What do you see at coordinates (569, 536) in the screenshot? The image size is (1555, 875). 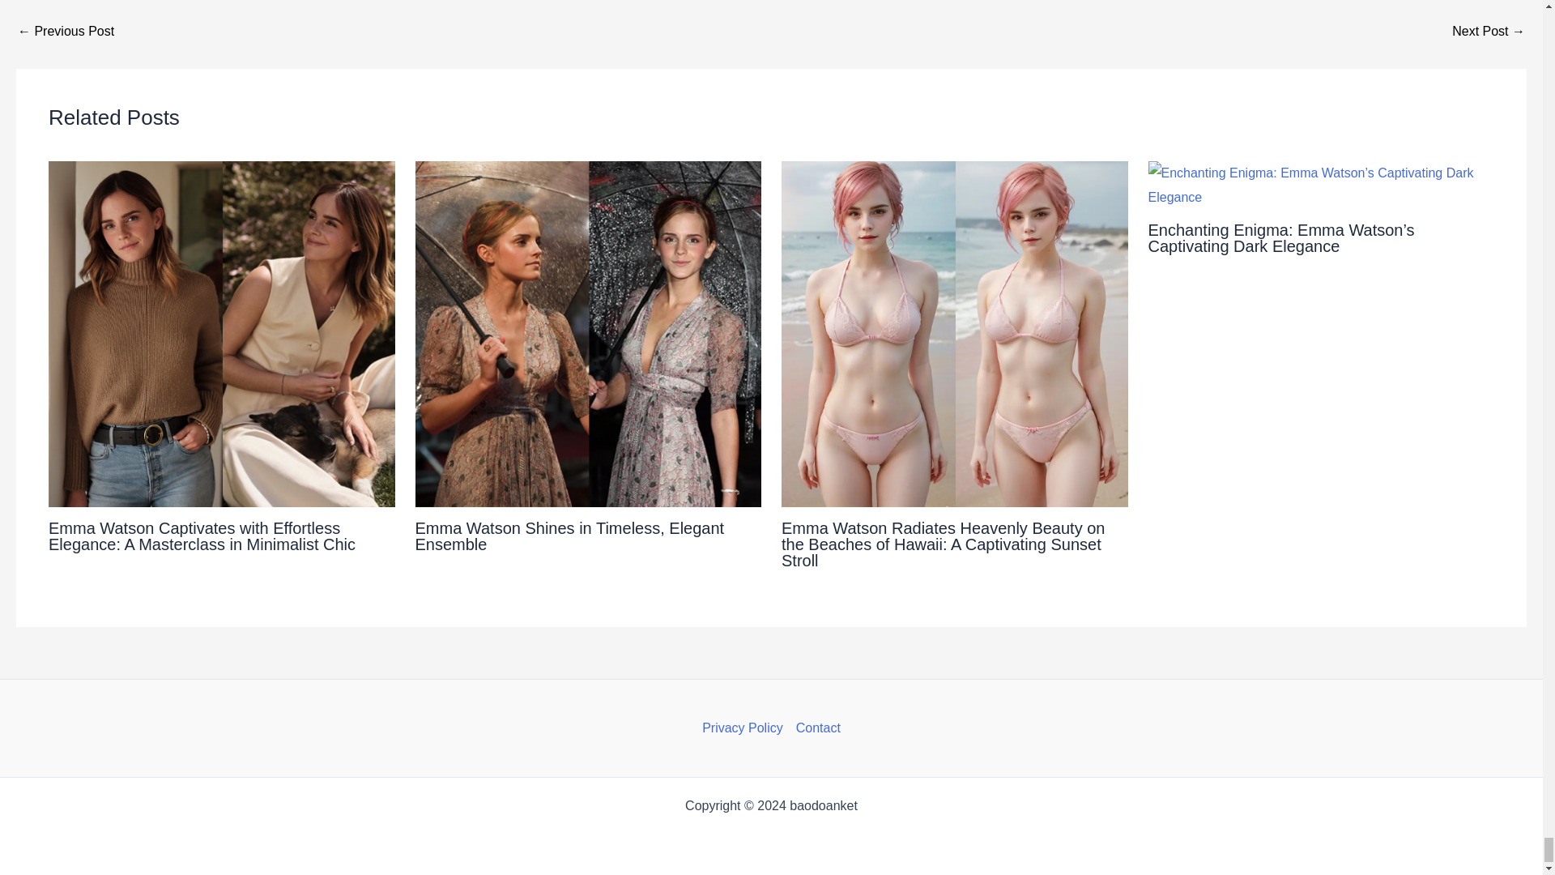 I see `Emma Watson Shines in Timeless, Elegant Ensemble` at bounding box center [569, 536].